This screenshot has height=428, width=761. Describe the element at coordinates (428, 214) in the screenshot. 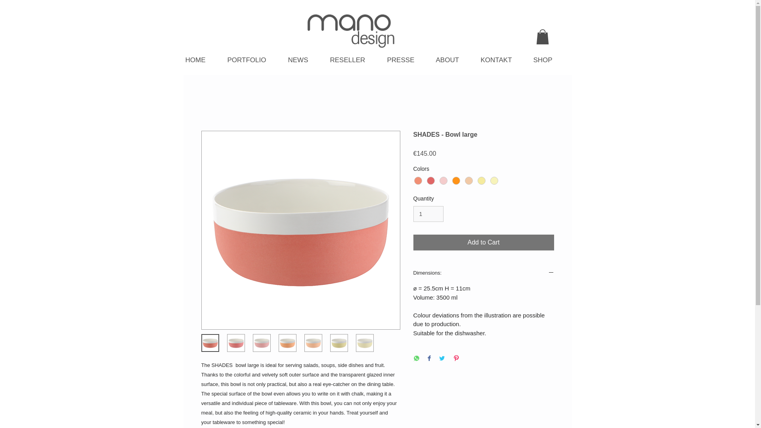

I see `1` at that location.